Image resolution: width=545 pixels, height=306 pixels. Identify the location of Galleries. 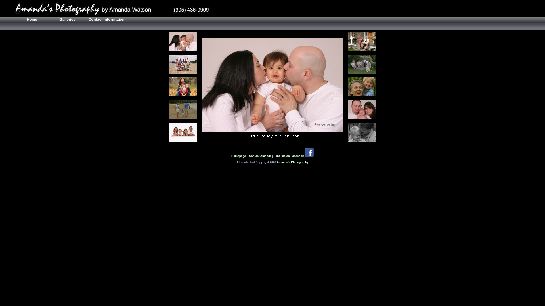
(68, 20).